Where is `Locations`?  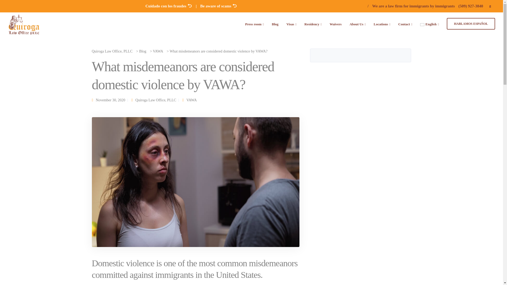 Locations is located at coordinates (382, 24).